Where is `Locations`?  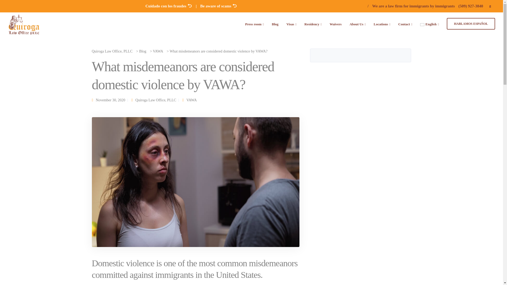 Locations is located at coordinates (382, 24).